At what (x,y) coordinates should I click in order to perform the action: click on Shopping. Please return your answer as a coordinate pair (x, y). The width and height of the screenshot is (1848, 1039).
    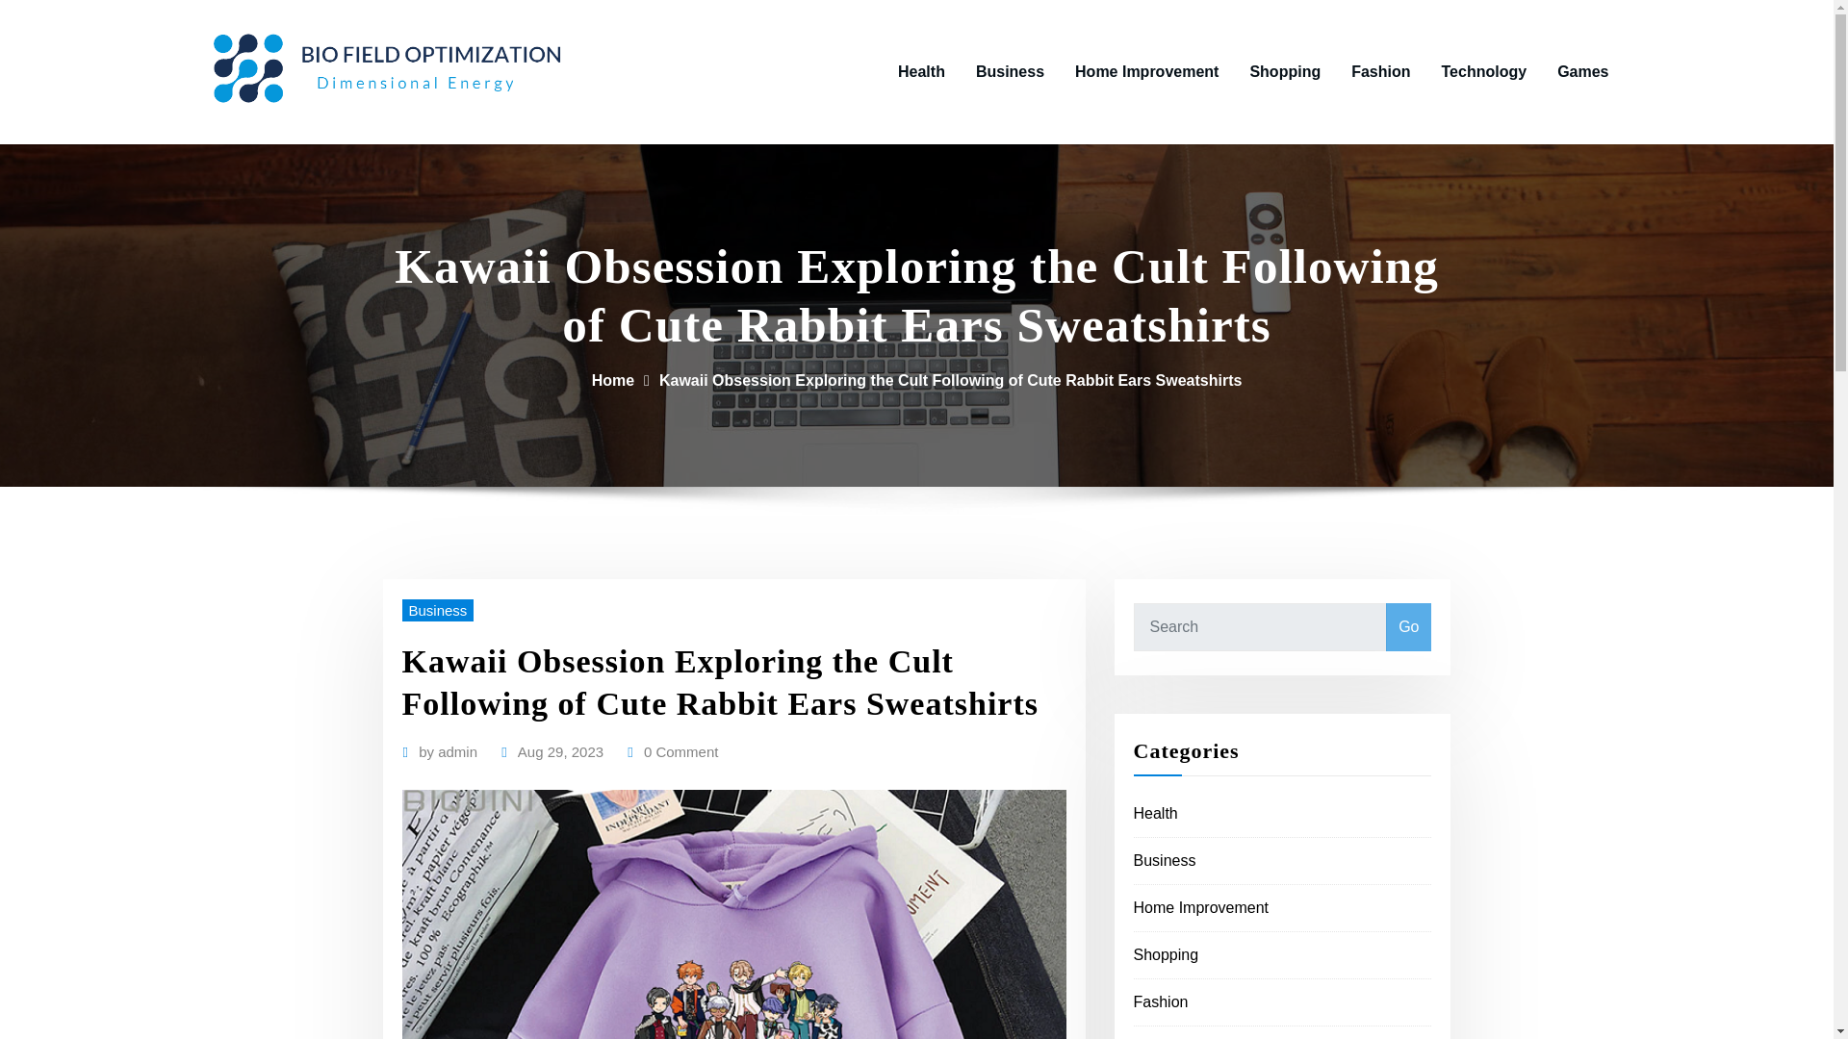
    Looking at the image, I should click on (1285, 71).